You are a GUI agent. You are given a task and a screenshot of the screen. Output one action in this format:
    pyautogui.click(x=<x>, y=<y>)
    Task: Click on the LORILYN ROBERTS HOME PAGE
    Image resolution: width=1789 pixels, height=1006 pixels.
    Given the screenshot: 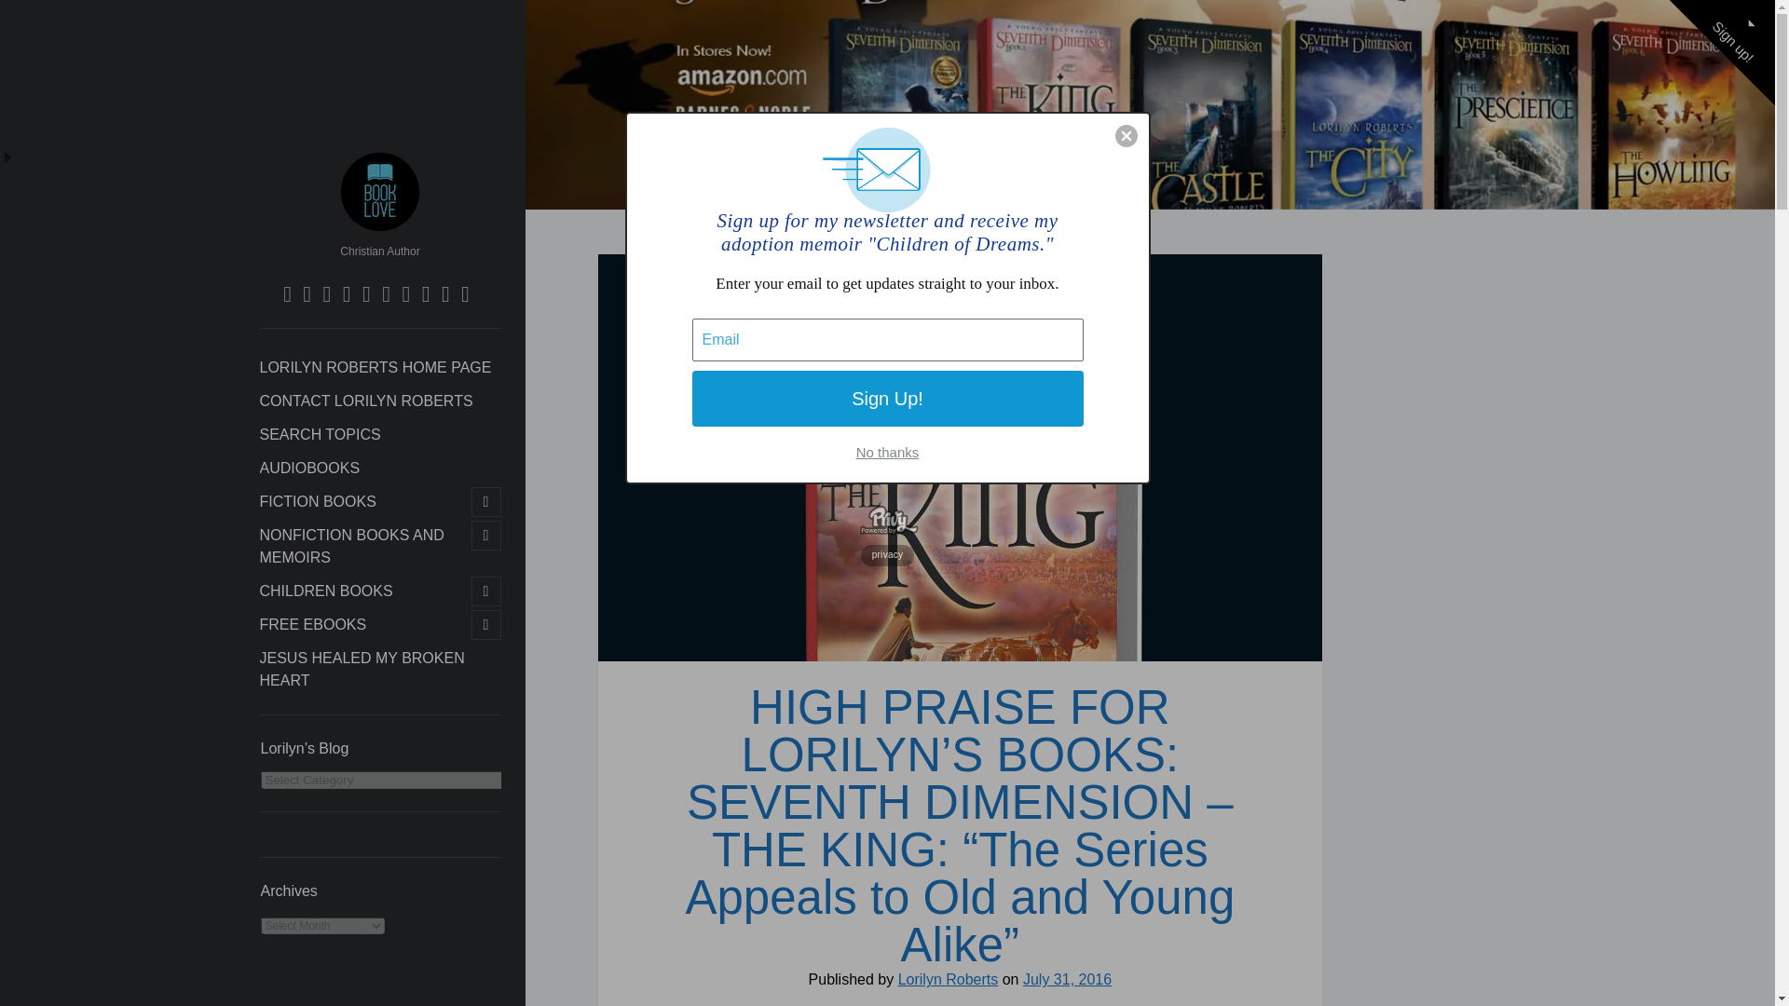 What is the action you would take?
    pyautogui.click(x=375, y=368)
    